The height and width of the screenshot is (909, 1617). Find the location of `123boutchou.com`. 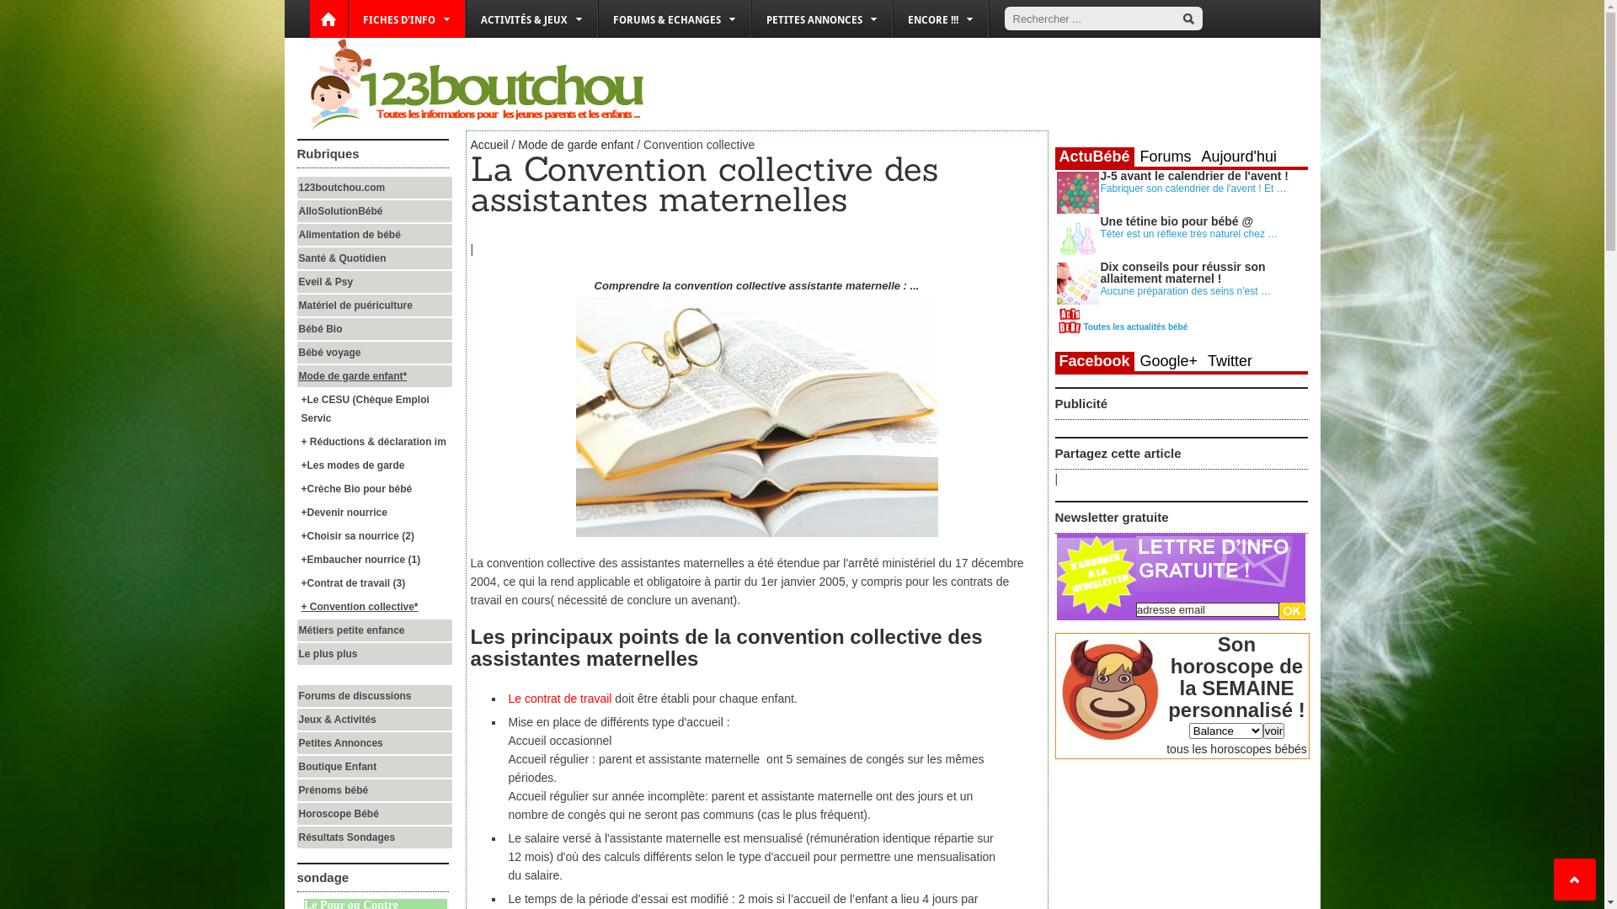

123boutchou.com is located at coordinates (374, 188).